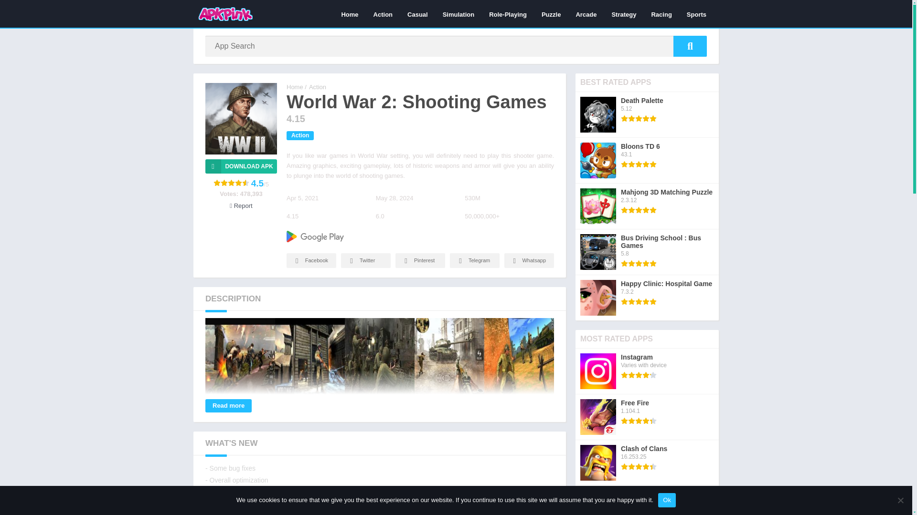 This screenshot has height=515, width=917. I want to click on Twitter, so click(366, 260).